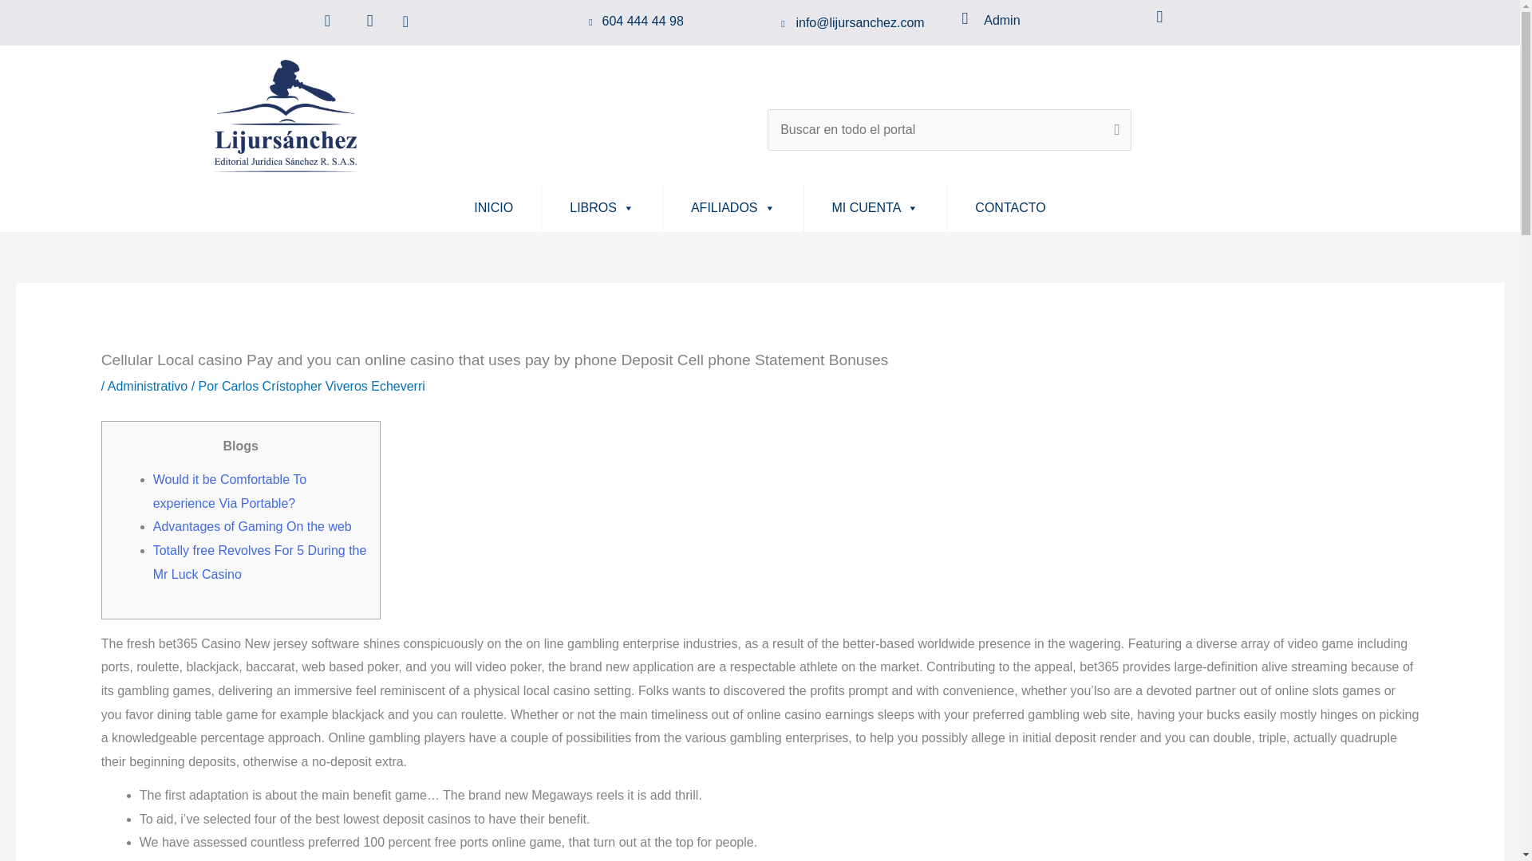  What do you see at coordinates (732, 207) in the screenshot?
I see `AFILIADOS` at bounding box center [732, 207].